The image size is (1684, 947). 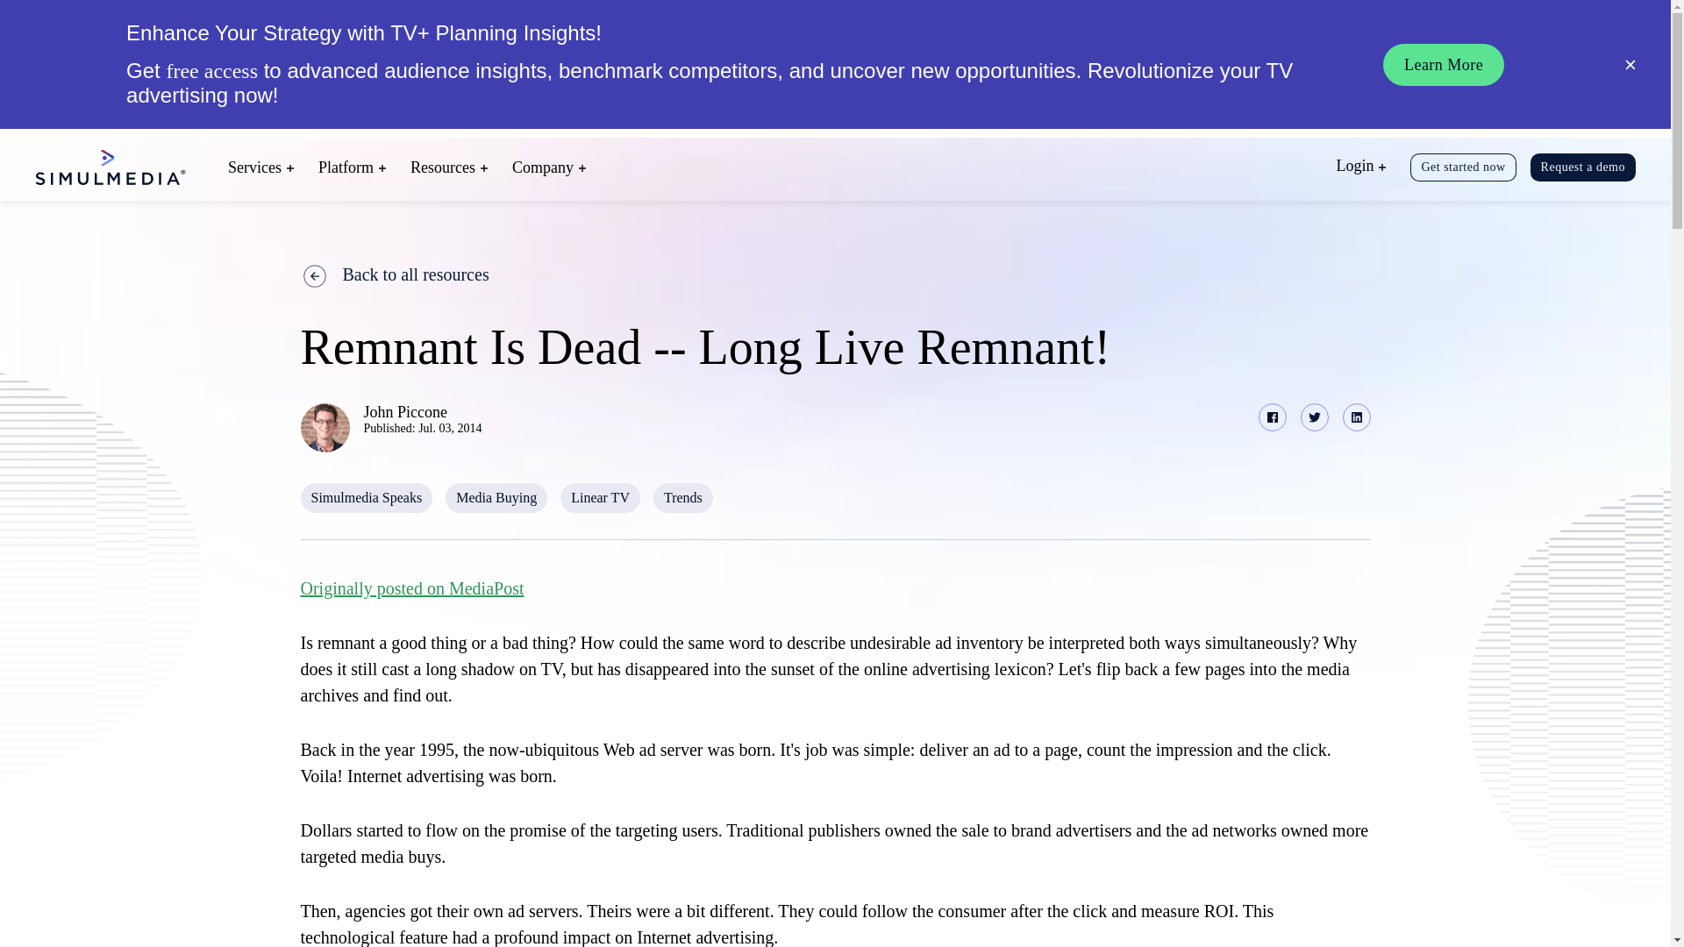 What do you see at coordinates (496, 498) in the screenshot?
I see `Media Buying` at bounding box center [496, 498].